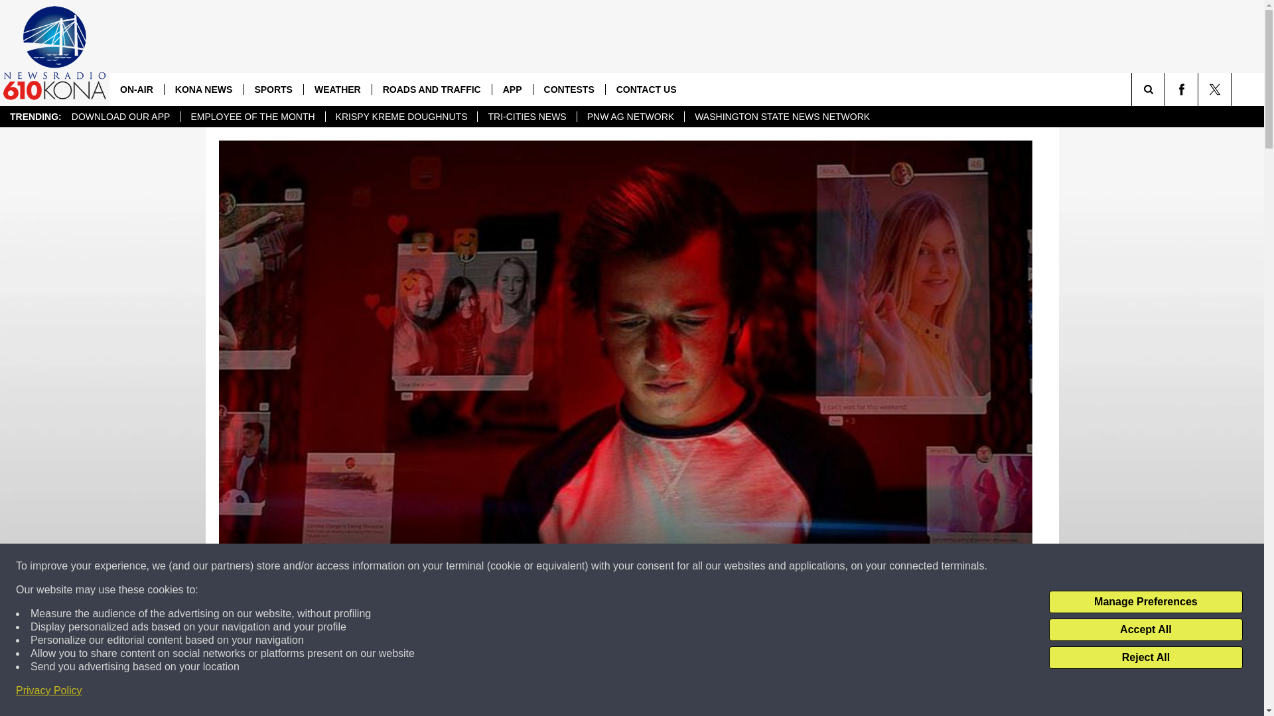 The height and width of the screenshot is (716, 1274). Describe the element at coordinates (512, 89) in the screenshot. I see `APP` at that location.